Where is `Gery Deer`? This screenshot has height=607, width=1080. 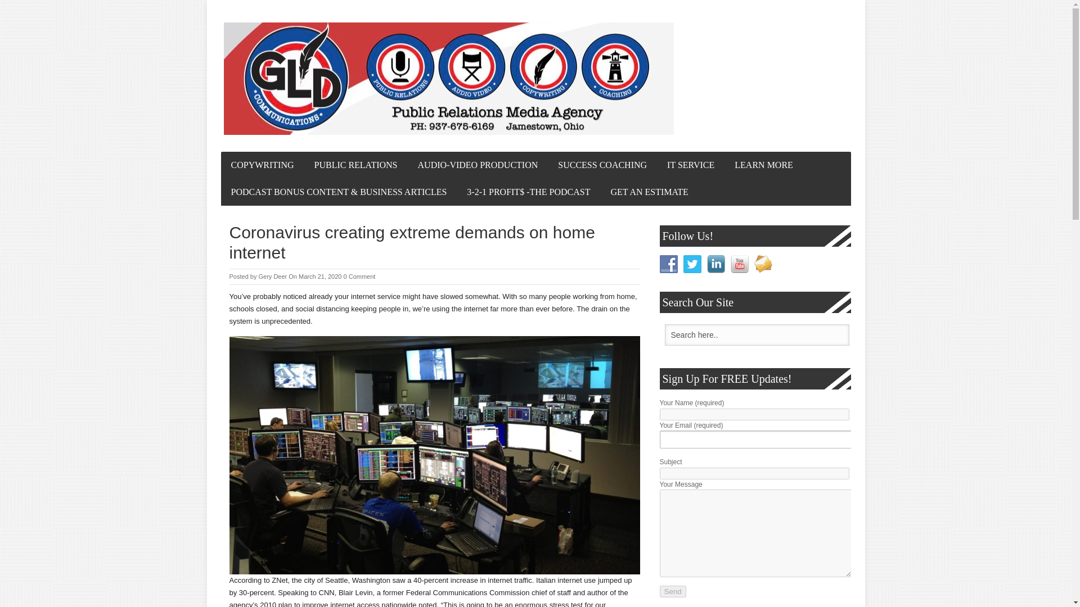
Gery Deer is located at coordinates (272, 277).